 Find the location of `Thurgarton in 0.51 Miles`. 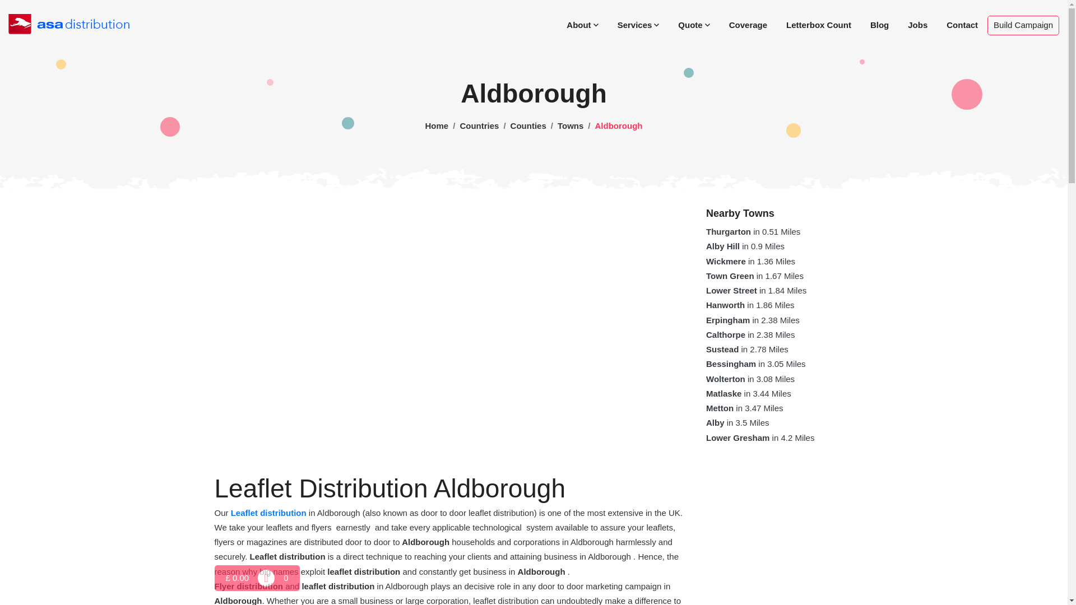

Thurgarton in 0.51 Miles is located at coordinates (753, 232).